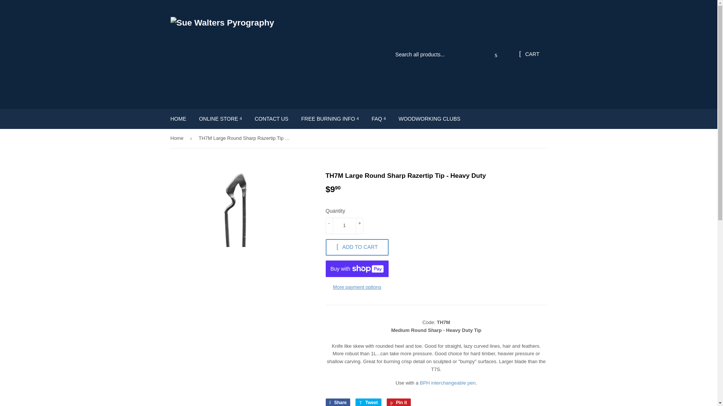  I want to click on Pin on Pinterest, so click(398, 402).